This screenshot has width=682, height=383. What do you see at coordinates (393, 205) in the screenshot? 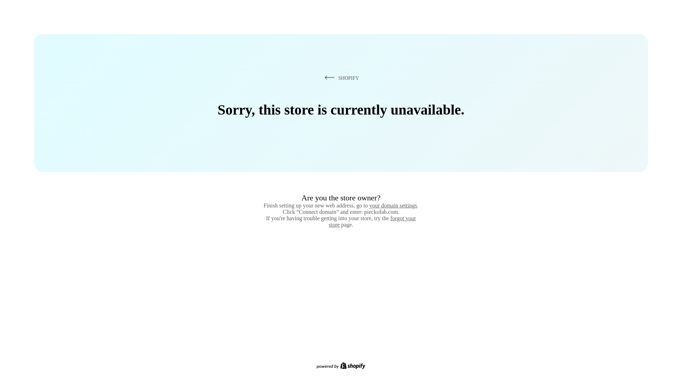
I see `your domain settings` at bounding box center [393, 205].